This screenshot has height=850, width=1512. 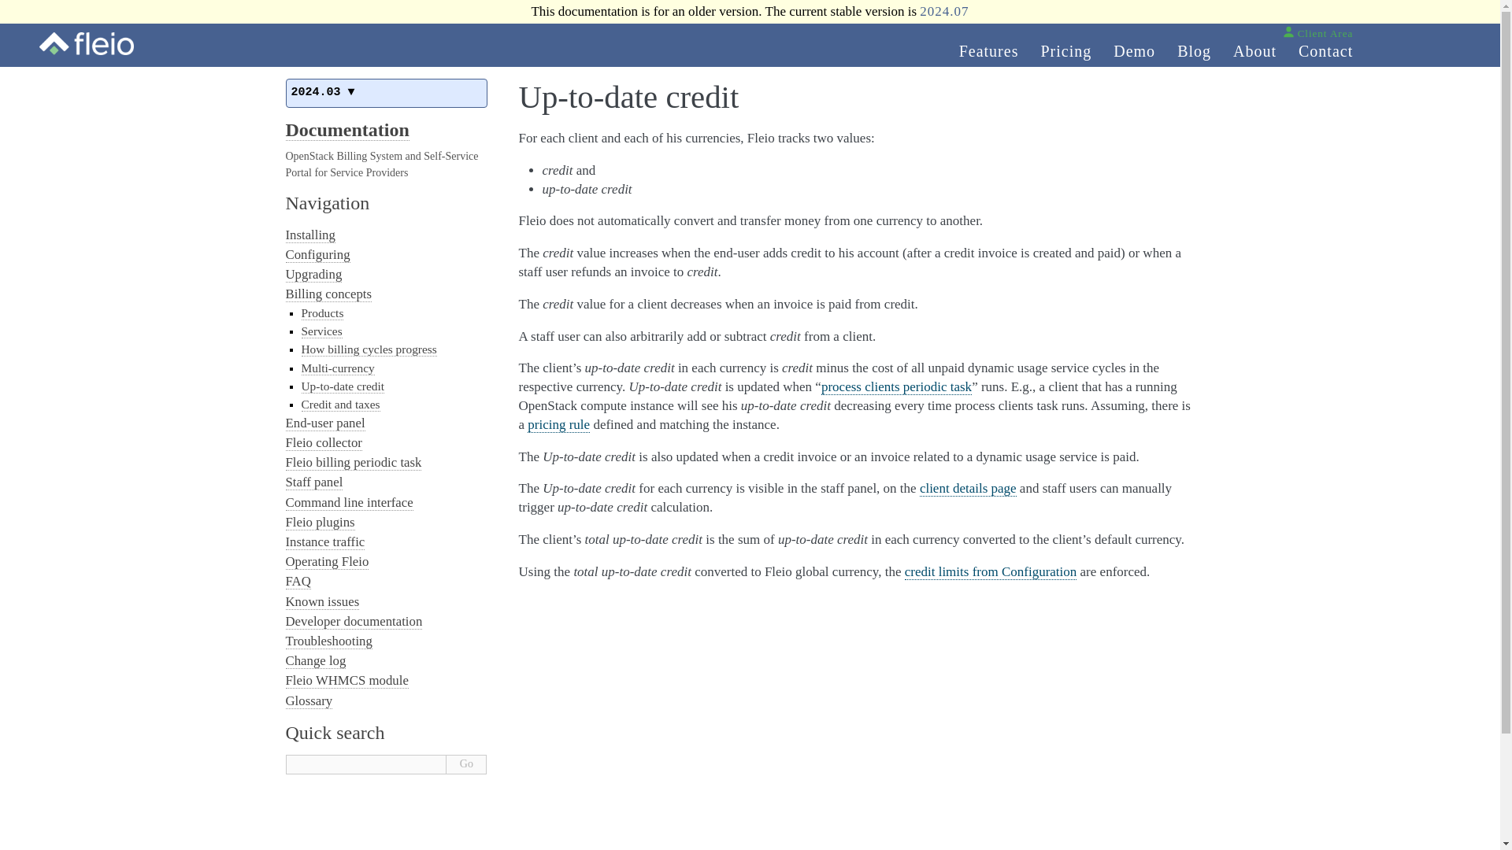 What do you see at coordinates (1326, 44) in the screenshot?
I see `Contact` at bounding box center [1326, 44].